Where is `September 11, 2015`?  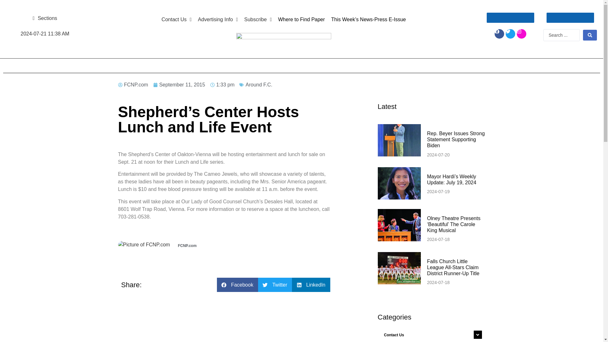
September 11, 2015 is located at coordinates (179, 85).